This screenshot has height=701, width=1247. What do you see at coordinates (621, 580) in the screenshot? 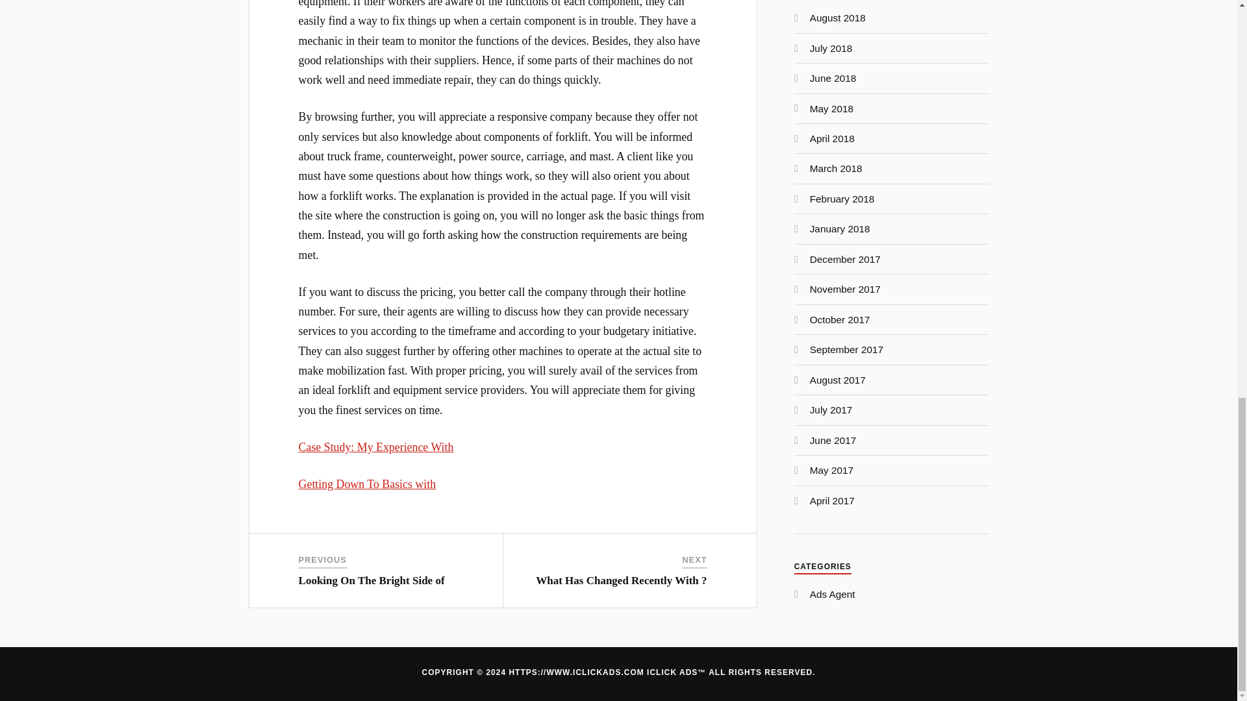
I see `What Has Changed Recently With ?` at bounding box center [621, 580].